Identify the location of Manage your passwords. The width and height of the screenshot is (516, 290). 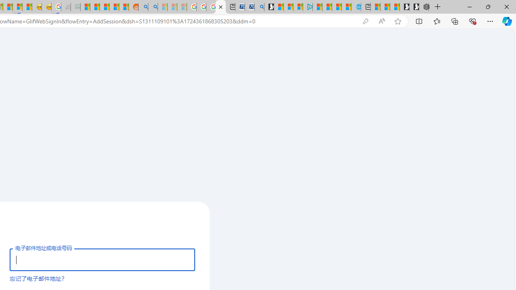
(365, 21).